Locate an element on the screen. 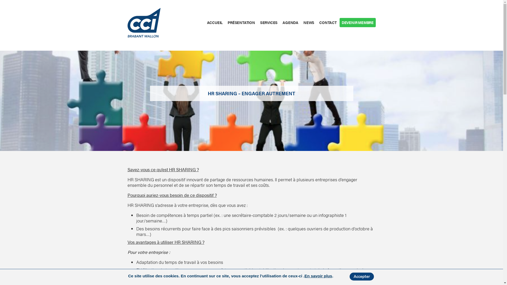  Accepter is located at coordinates (362, 277).